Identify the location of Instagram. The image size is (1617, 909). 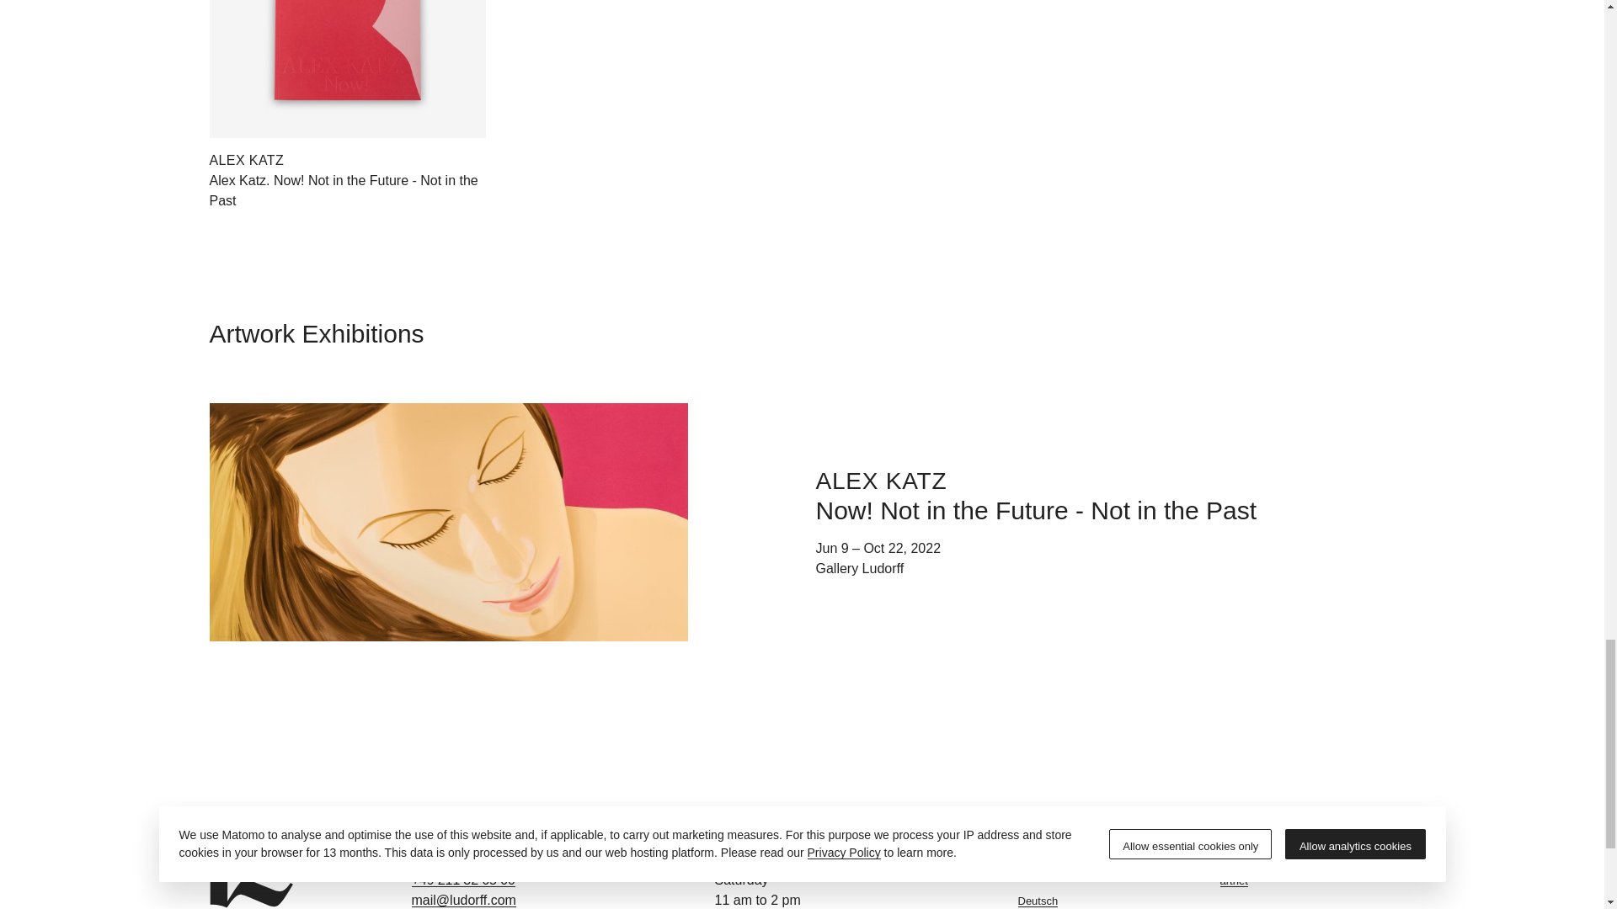
(1306, 860).